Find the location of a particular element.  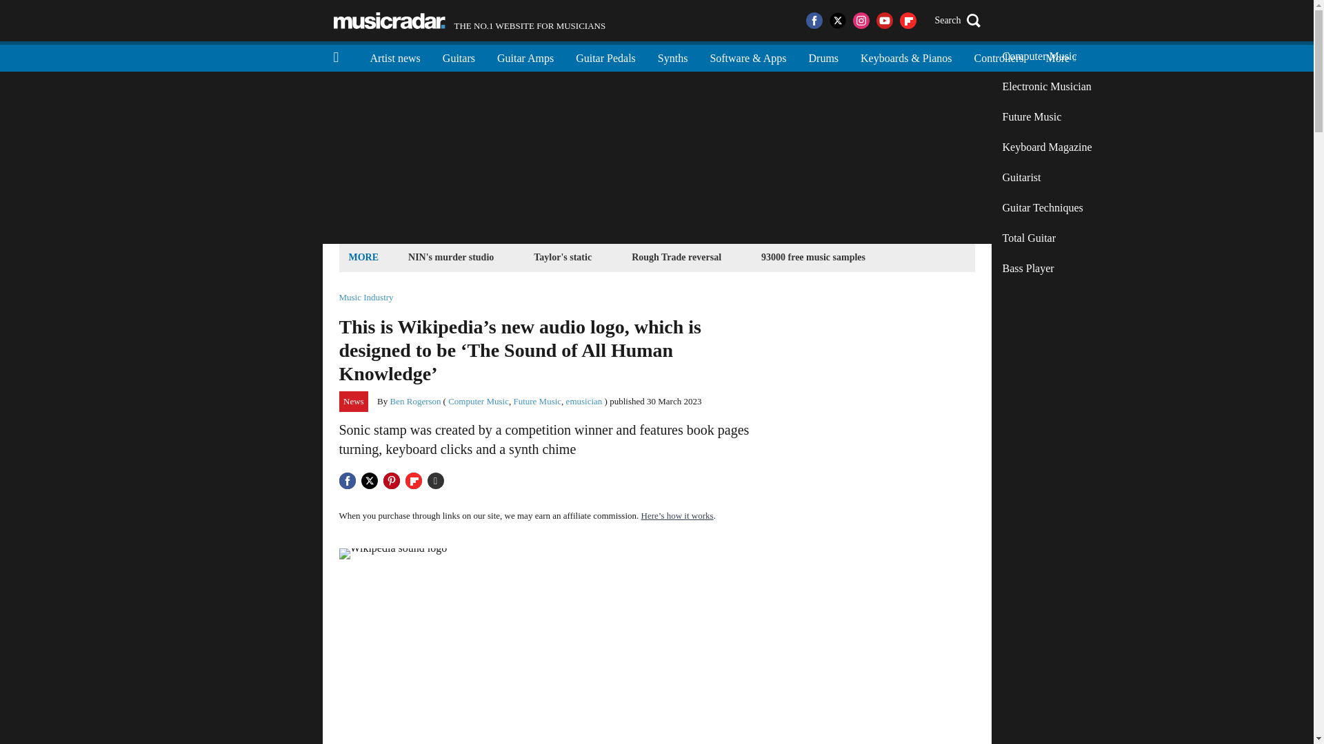

Artist news is located at coordinates (394, 56).